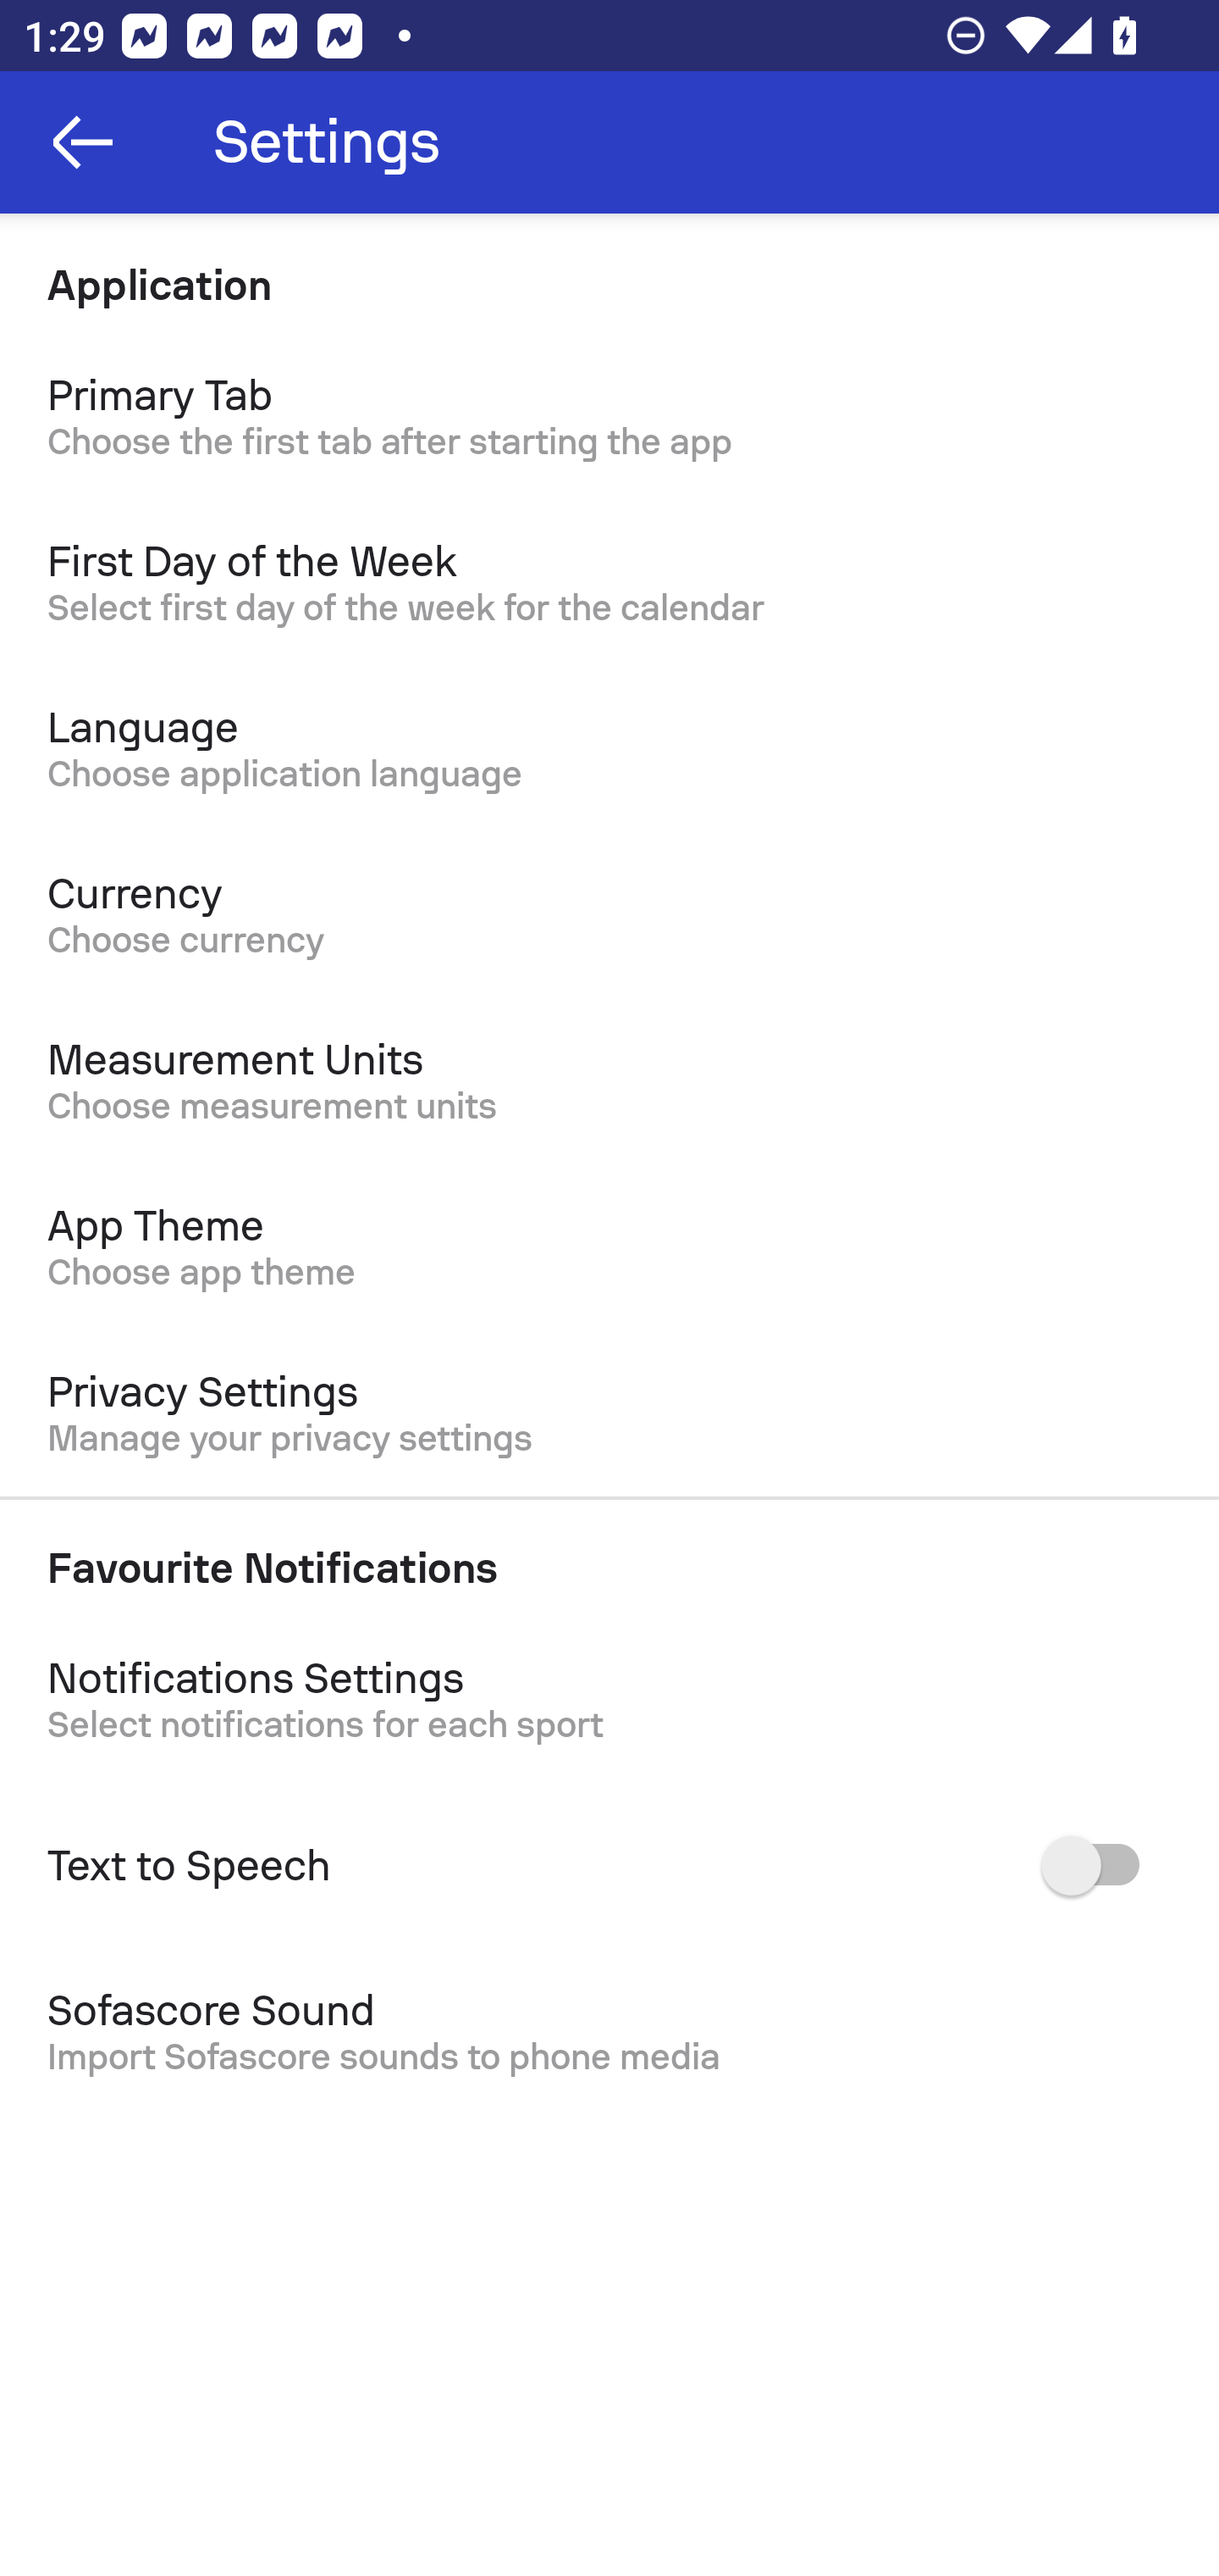 The width and height of the screenshot is (1219, 2576). I want to click on Text to Speech, so click(609, 1866).